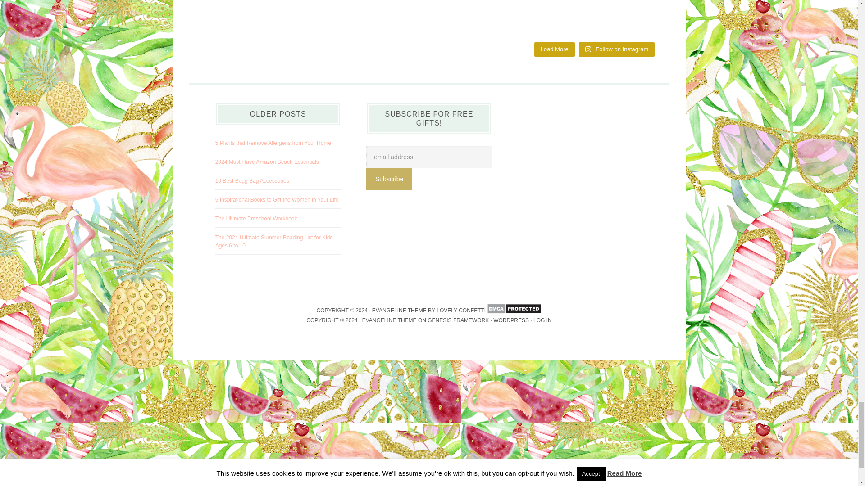 The height and width of the screenshot is (486, 865). I want to click on DMCA.com Protection Status, so click(513, 310).